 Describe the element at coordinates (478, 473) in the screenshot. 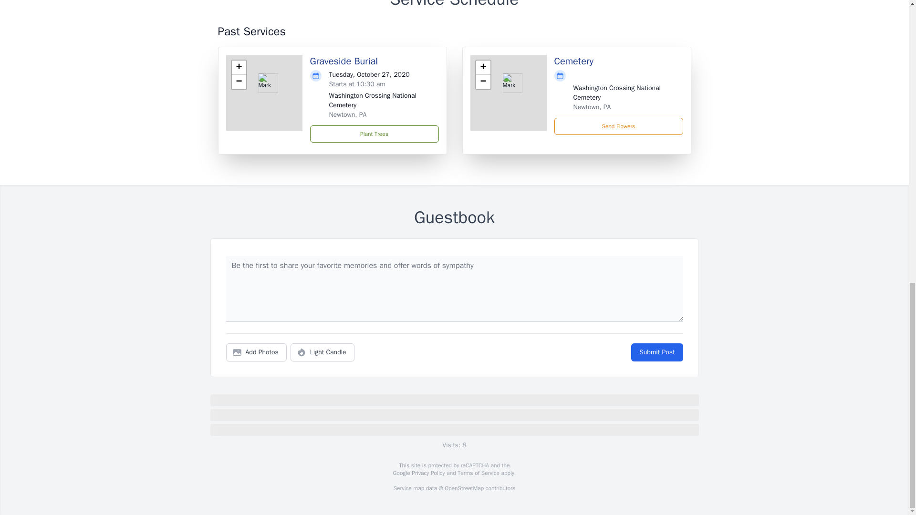

I see `Terms of Service` at that location.